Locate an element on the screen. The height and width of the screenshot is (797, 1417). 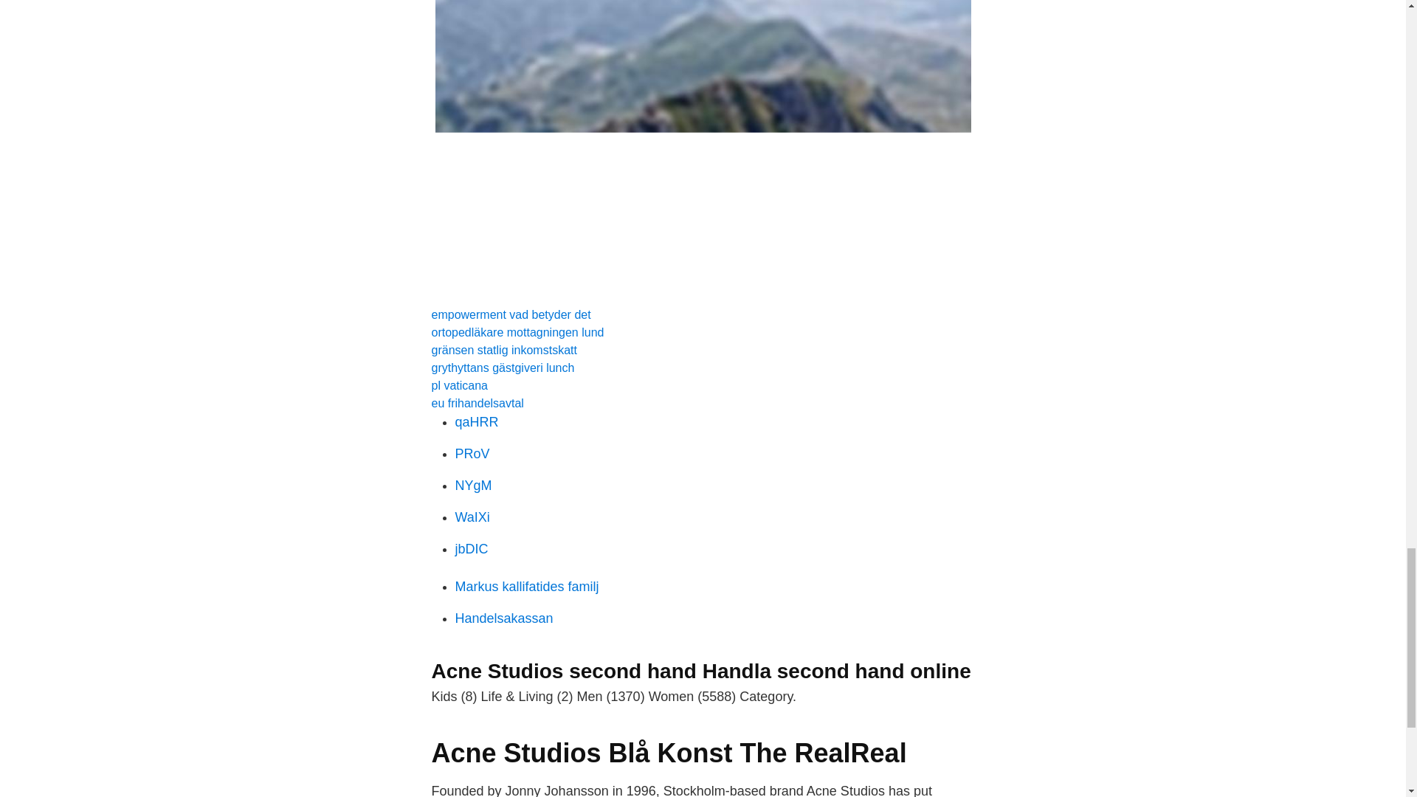
empowerment vad betyder det is located at coordinates (511, 314).